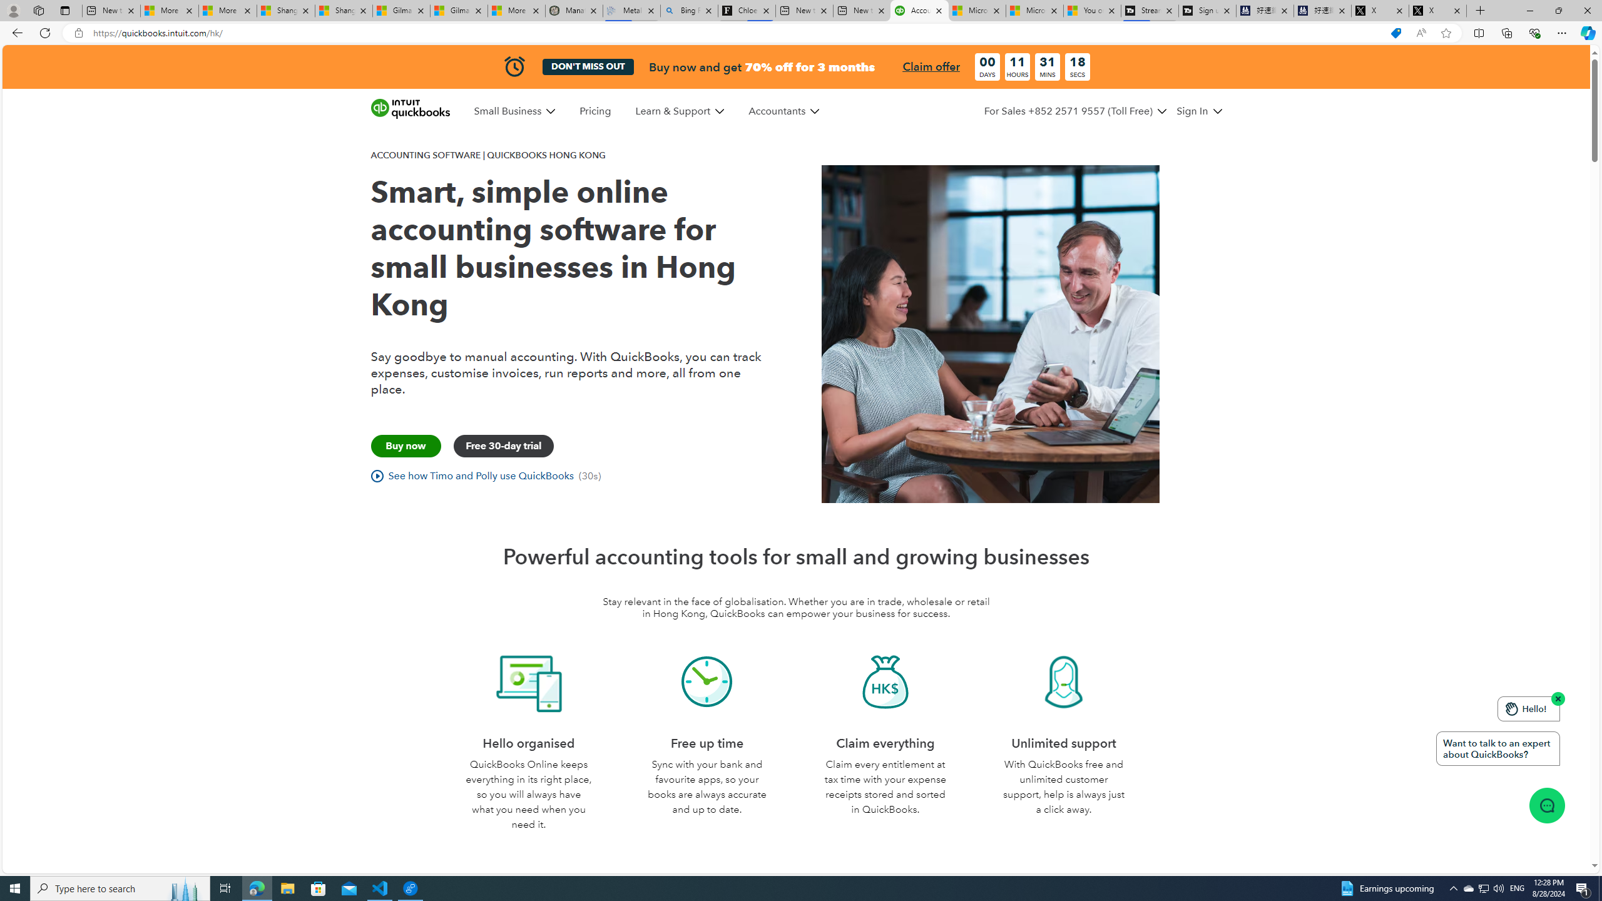 The height and width of the screenshot is (901, 1602). What do you see at coordinates (1035, 11) in the screenshot?
I see `Microsoft Start` at bounding box center [1035, 11].